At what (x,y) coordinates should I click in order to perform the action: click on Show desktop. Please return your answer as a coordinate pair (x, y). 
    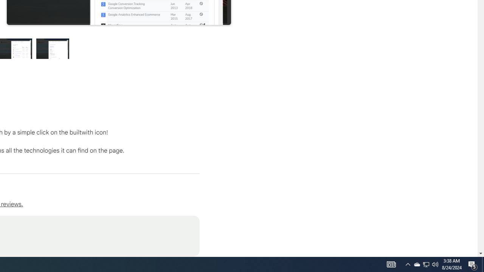
    Looking at the image, I should click on (417, 264).